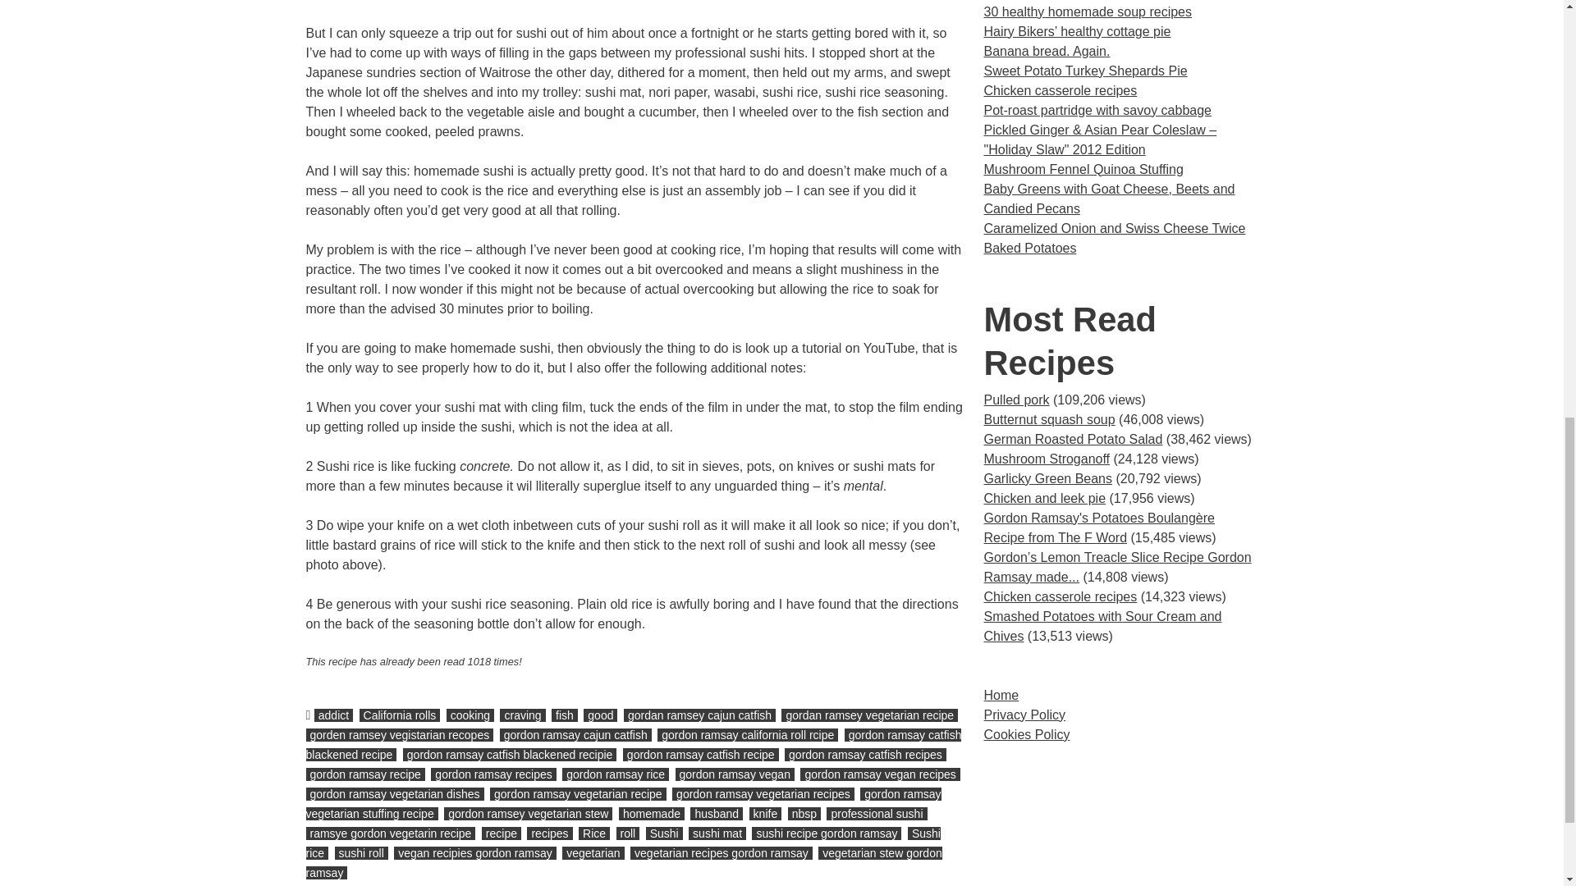 The width and height of the screenshot is (1576, 886). What do you see at coordinates (529, 814) in the screenshot?
I see `gordon ramsey vegetarian stew` at bounding box center [529, 814].